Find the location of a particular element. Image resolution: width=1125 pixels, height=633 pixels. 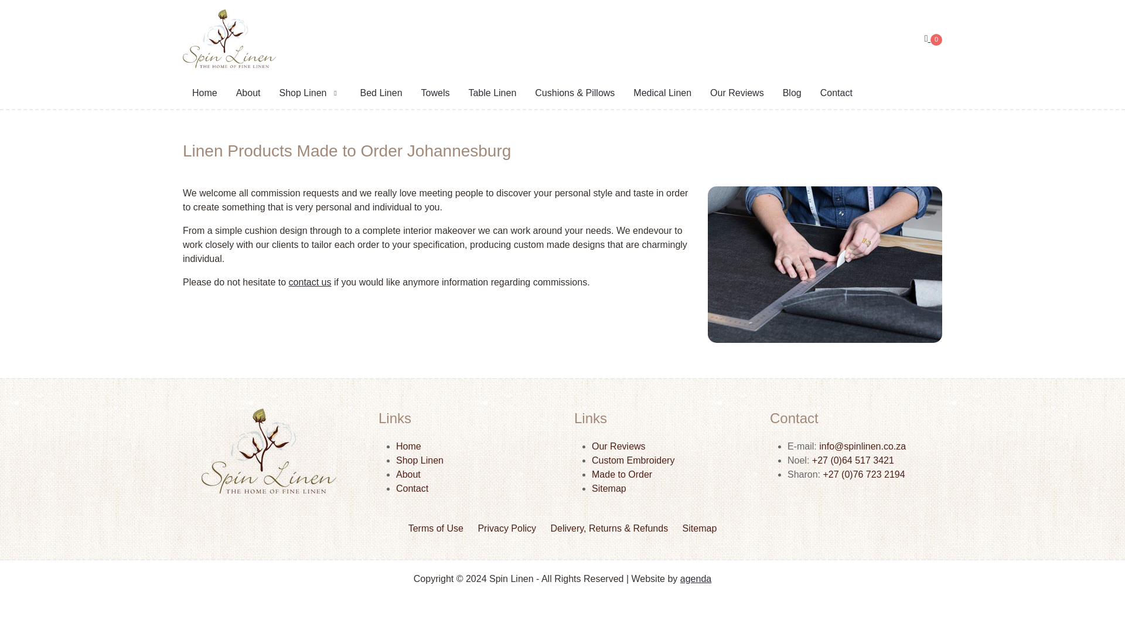

Medical Linen is located at coordinates (662, 93).